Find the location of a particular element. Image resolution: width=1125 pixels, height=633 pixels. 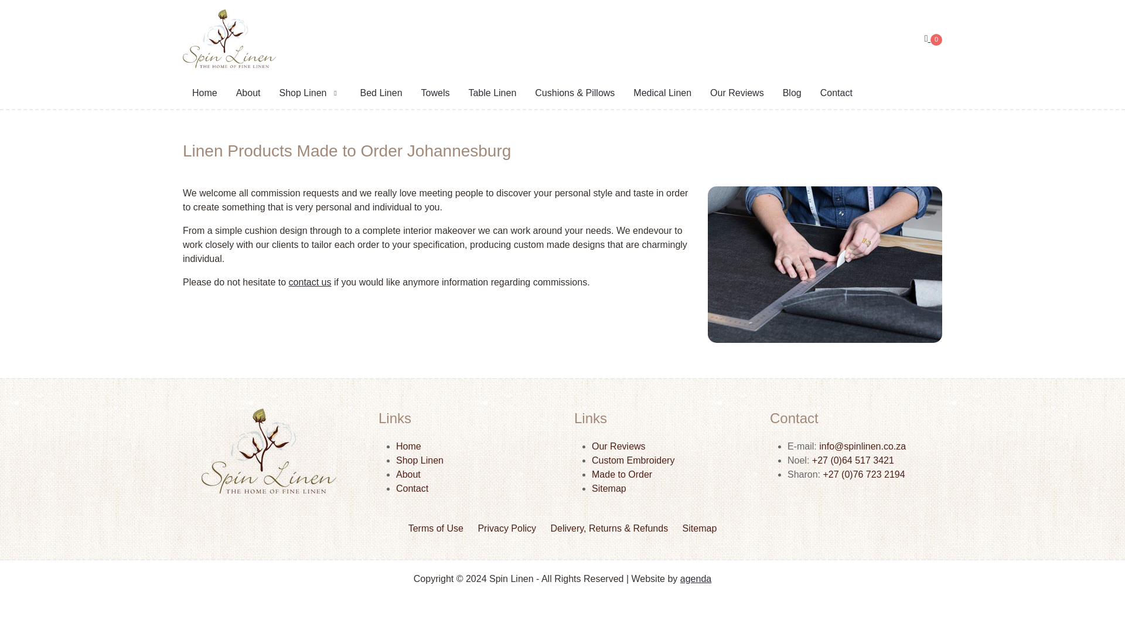

Medical Linen is located at coordinates (662, 93).